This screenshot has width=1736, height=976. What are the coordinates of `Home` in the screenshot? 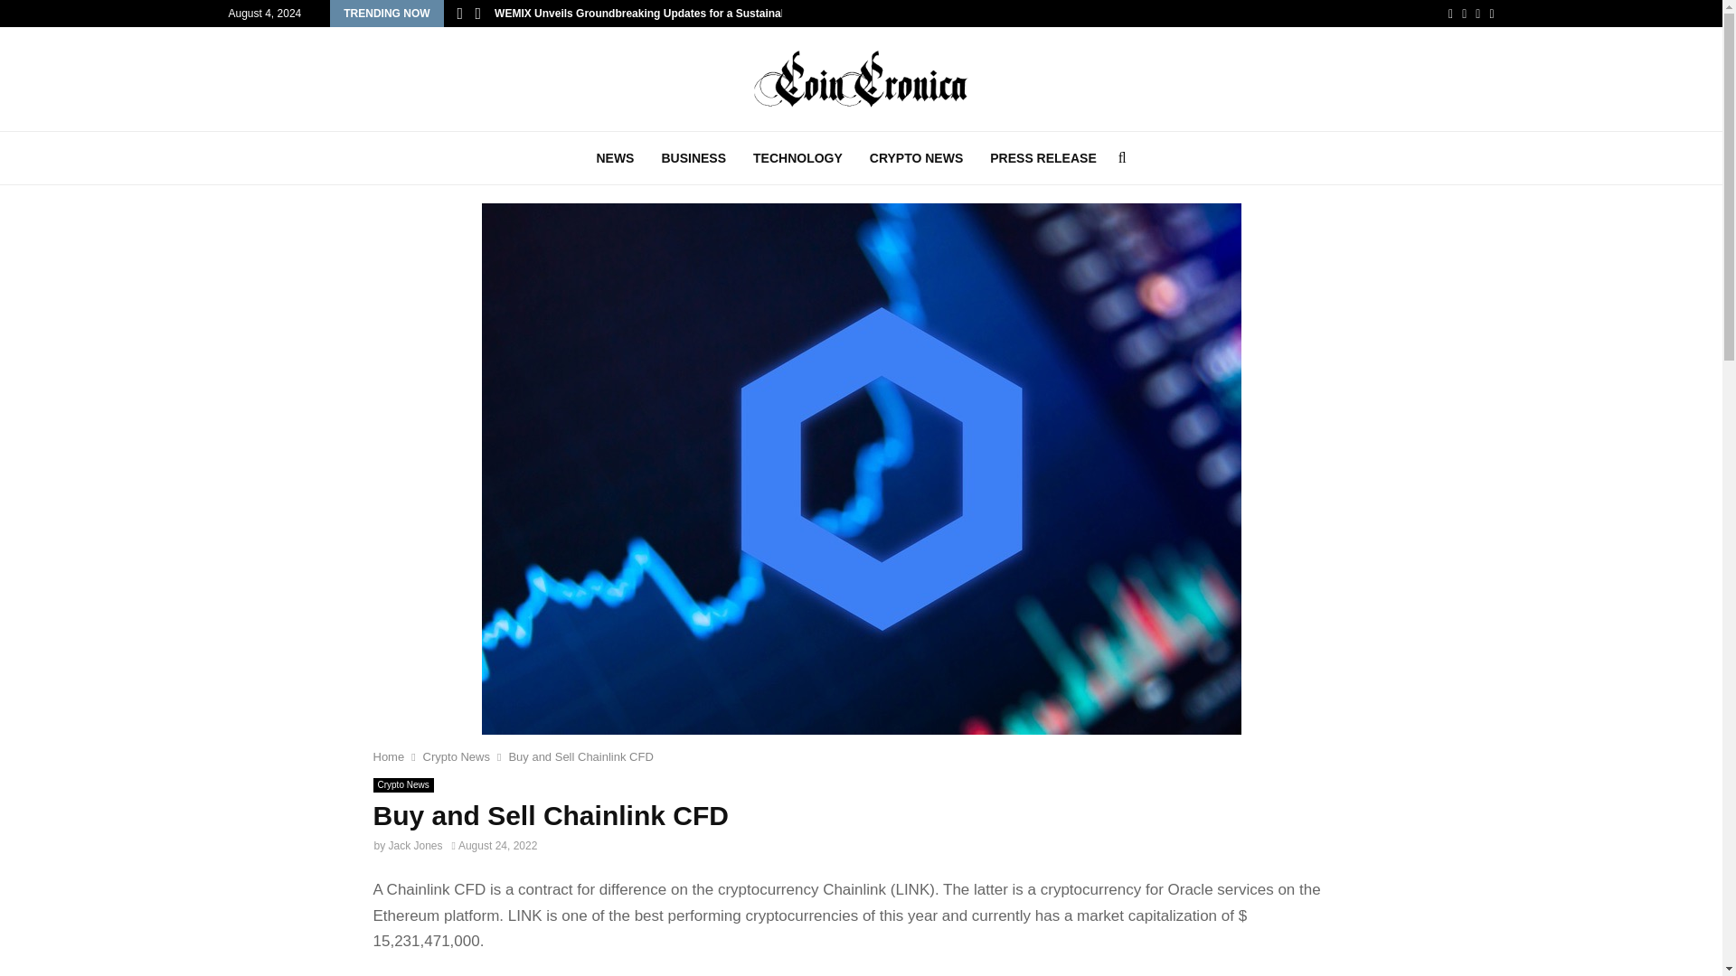 It's located at (389, 756).